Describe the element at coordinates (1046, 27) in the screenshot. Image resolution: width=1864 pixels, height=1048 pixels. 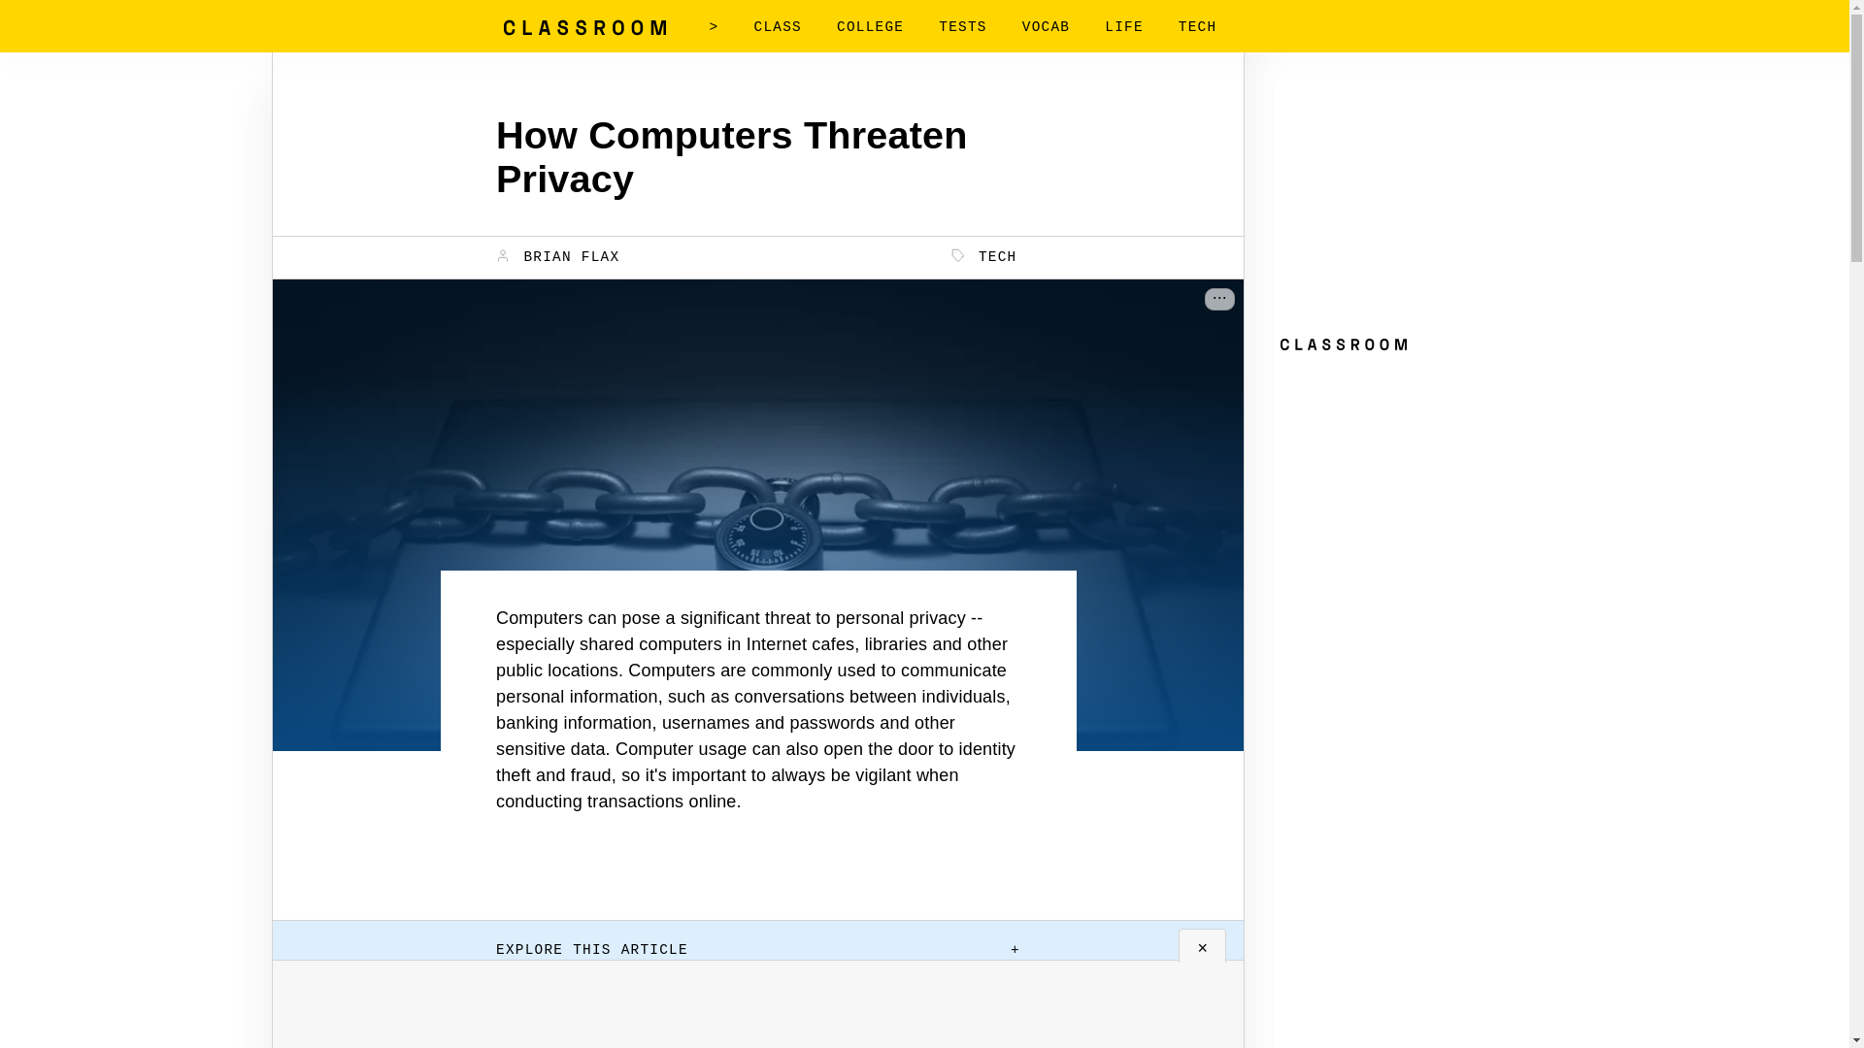
I see `VOCAB` at that location.